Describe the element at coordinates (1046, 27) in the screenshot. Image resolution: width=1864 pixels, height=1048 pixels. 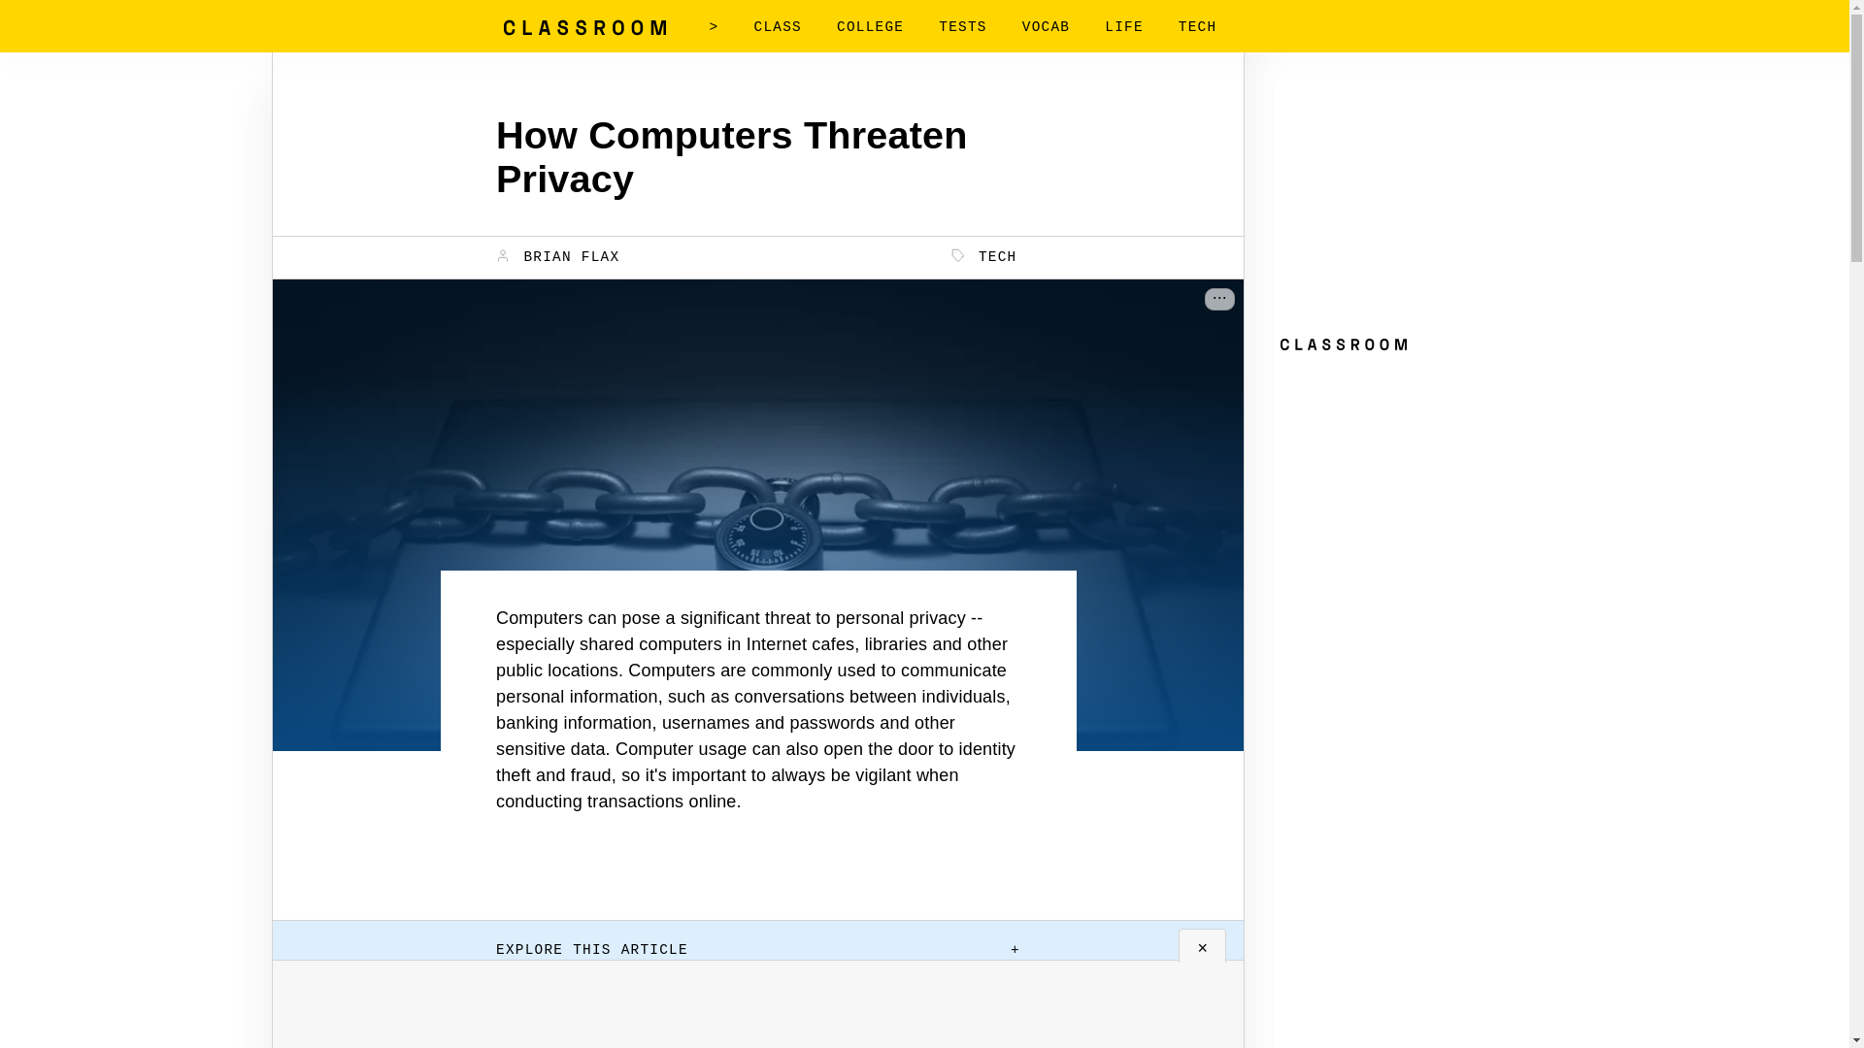
I see `VOCAB` at that location.